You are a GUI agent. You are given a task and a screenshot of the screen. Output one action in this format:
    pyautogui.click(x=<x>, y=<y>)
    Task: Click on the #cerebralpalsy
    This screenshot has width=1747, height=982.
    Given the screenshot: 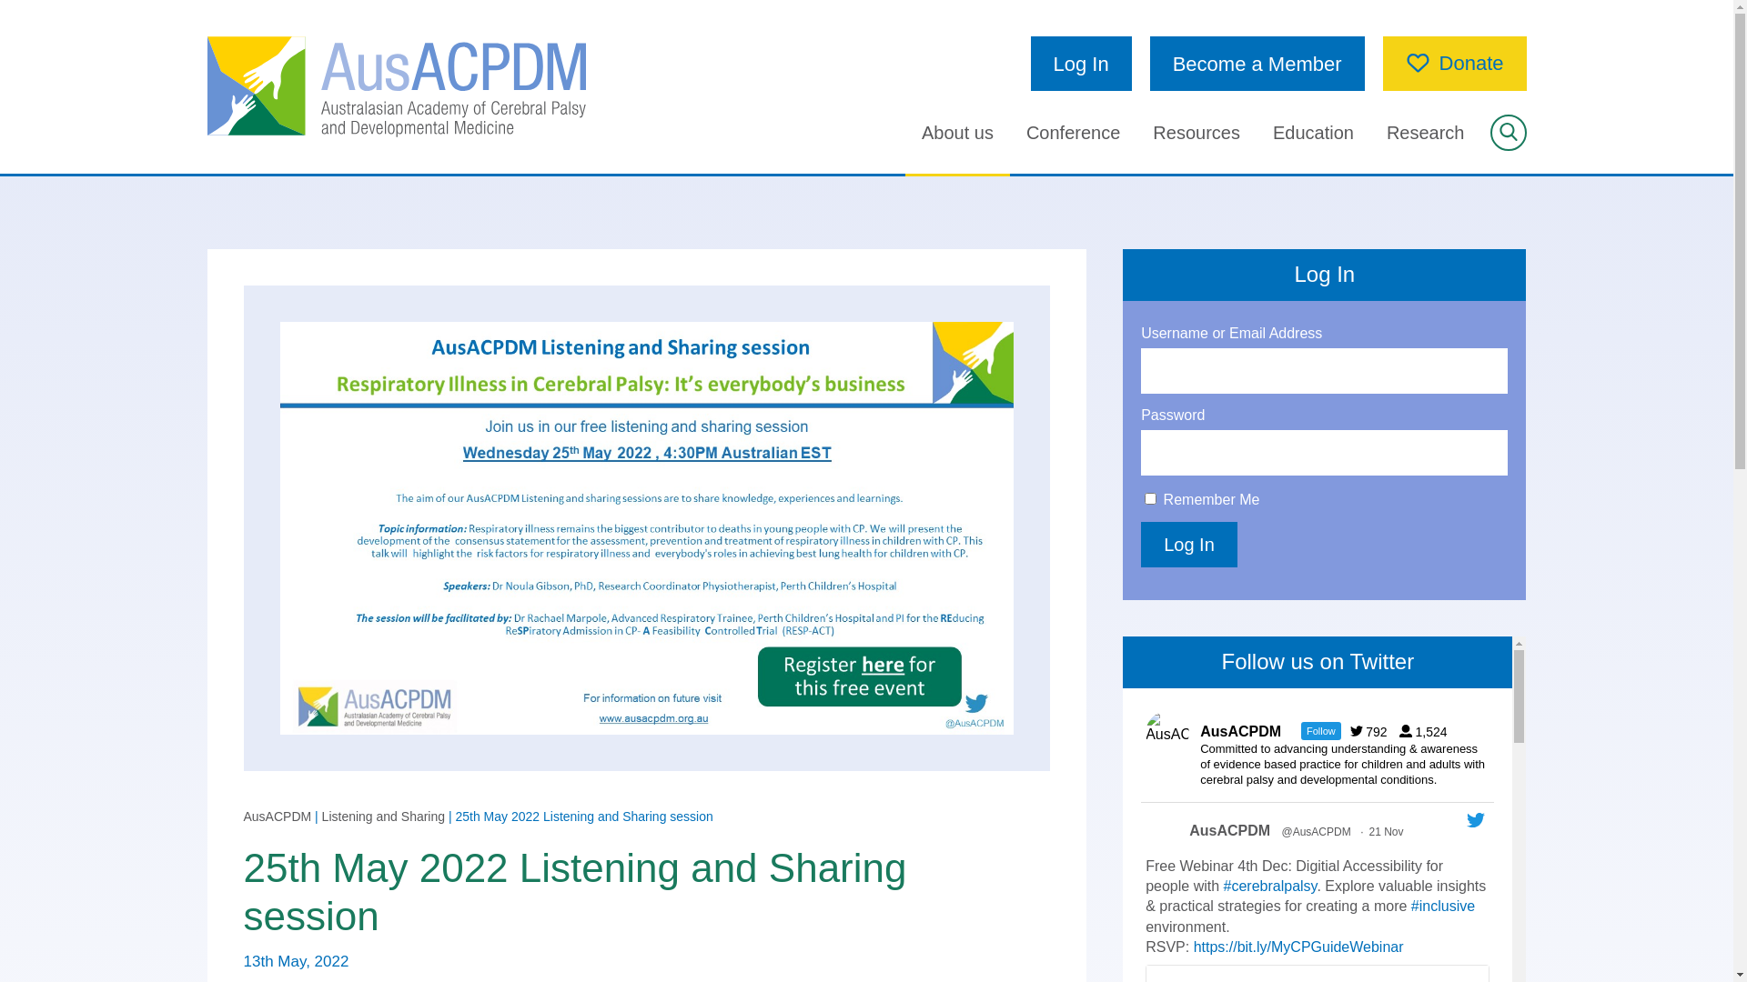 What is the action you would take?
    pyautogui.click(x=1270, y=886)
    